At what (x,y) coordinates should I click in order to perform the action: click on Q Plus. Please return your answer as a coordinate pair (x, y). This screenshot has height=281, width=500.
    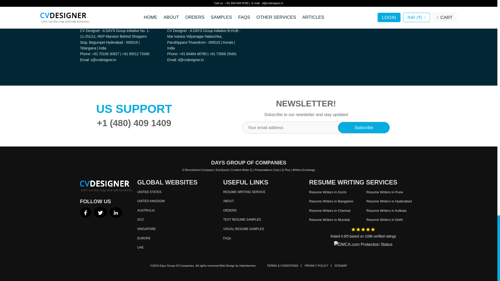
    Looking at the image, I should click on (285, 170).